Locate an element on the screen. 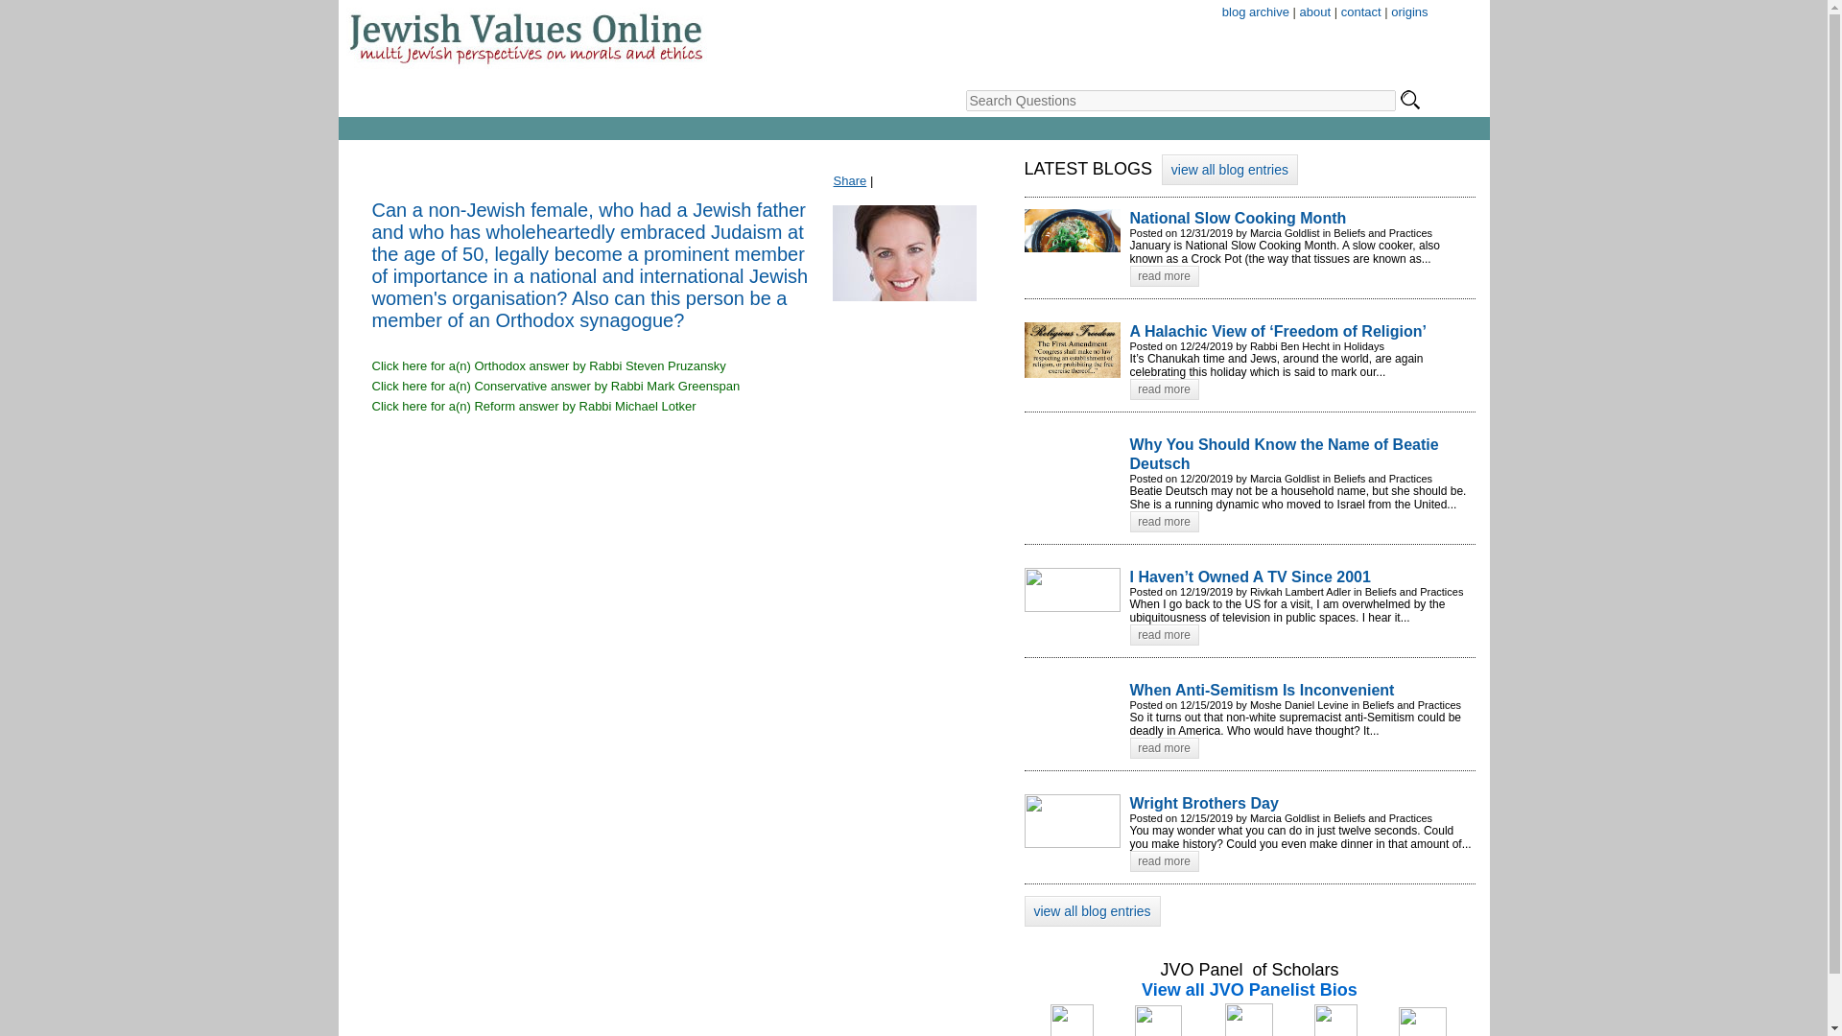 This screenshot has width=1842, height=1036. view all blog entries is located at coordinates (1230, 169).